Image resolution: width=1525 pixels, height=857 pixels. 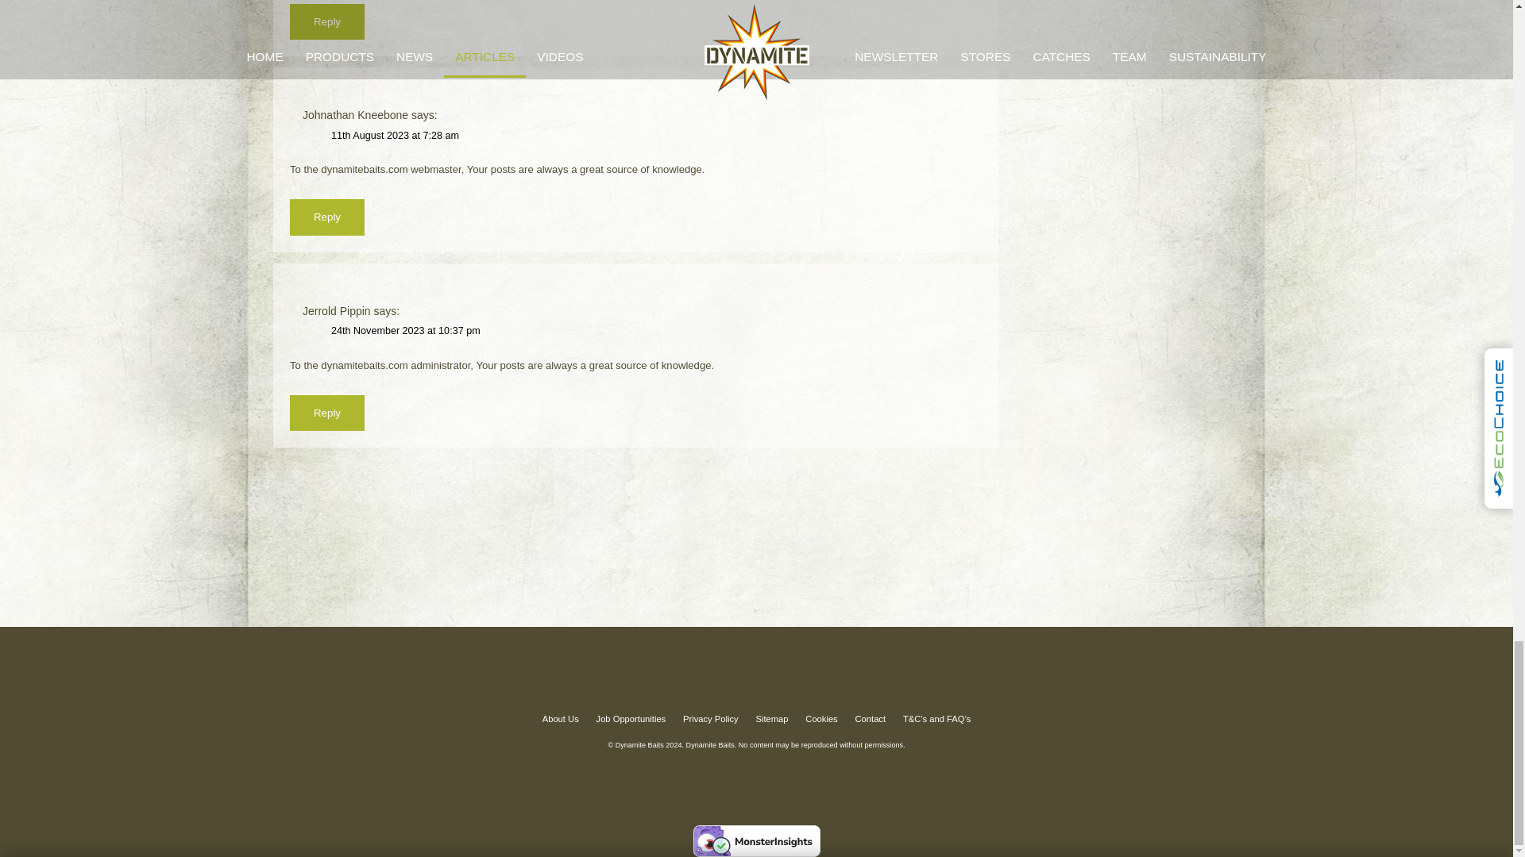 I want to click on 11th August 2023 at 7:28 am, so click(x=394, y=136).